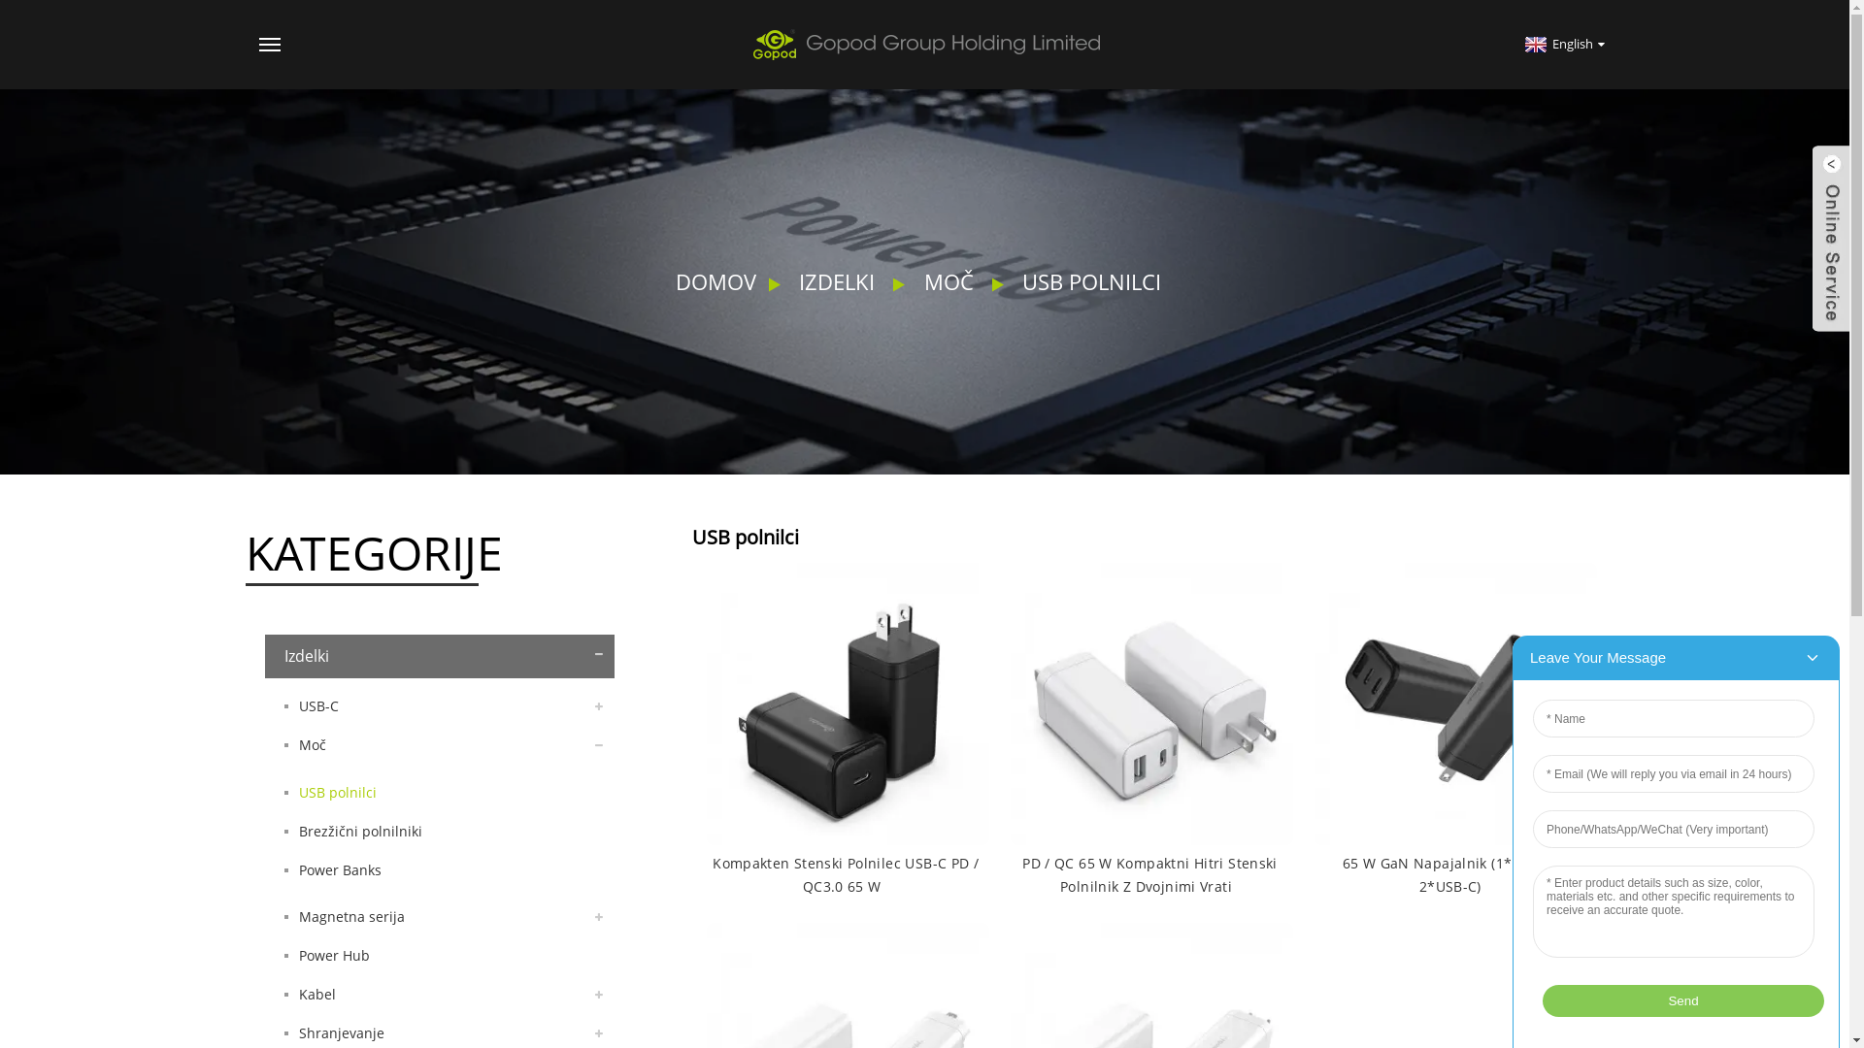  Describe the element at coordinates (439, 793) in the screenshot. I see `USB polnilci` at that location.